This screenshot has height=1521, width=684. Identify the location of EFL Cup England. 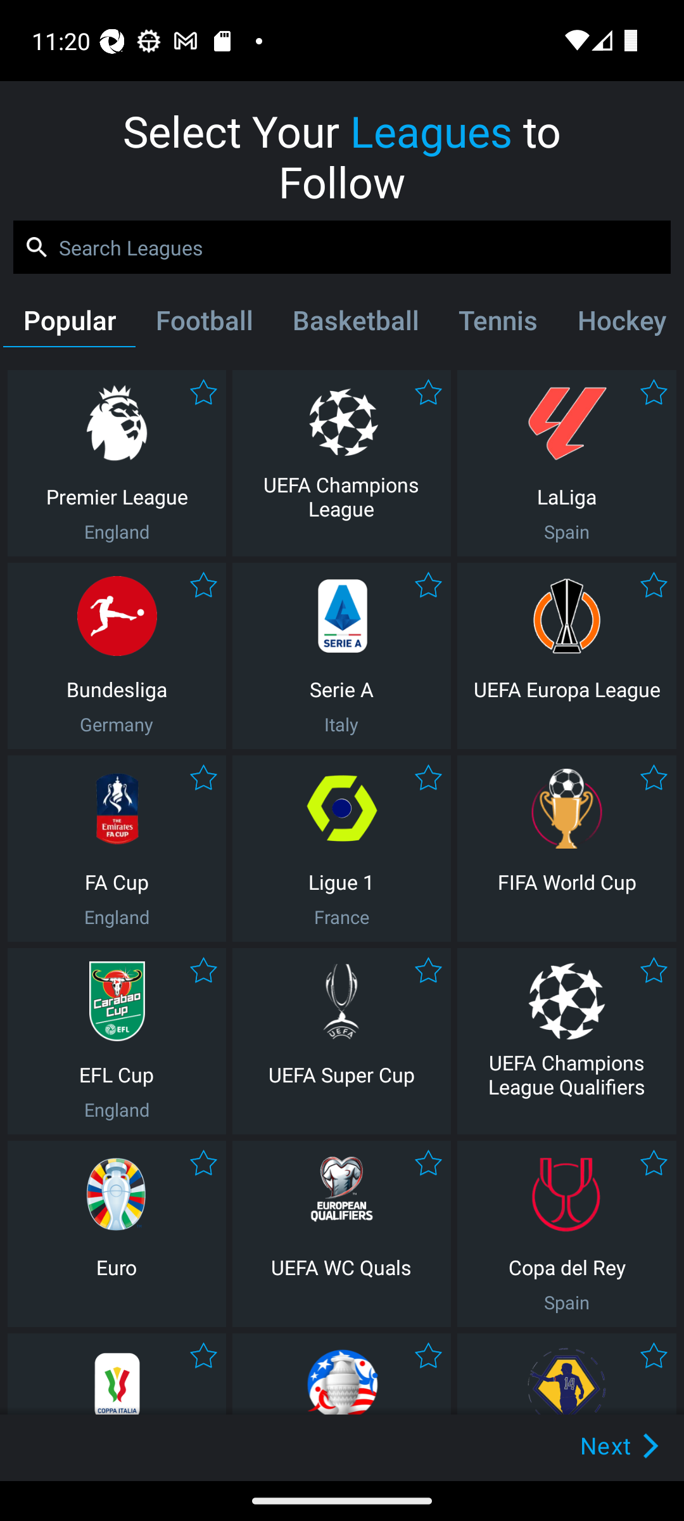
(117, 1041).